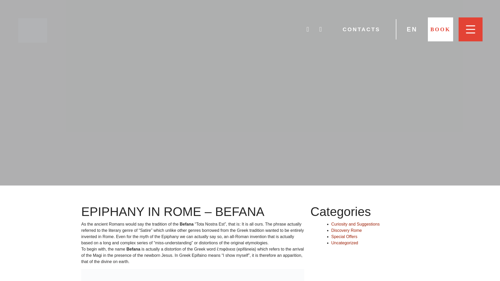 The width and height of the screenshot is (500, 281). What do you see at coordinates (361, 29) in the screenshot?
I see `Contacts` at bounding box center [361, 29].